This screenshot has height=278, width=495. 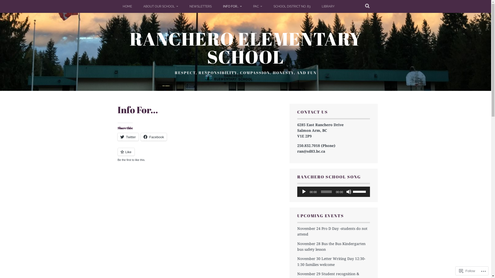 What do you see at coordinates (328, 6) in the screenshot?
I see `LIBRARY` at bounding box center [328, 6].